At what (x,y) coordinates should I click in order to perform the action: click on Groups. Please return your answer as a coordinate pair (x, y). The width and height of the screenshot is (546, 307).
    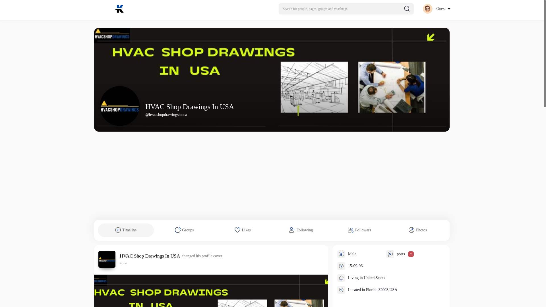
    Looking at the image, I should click on (184, 230).